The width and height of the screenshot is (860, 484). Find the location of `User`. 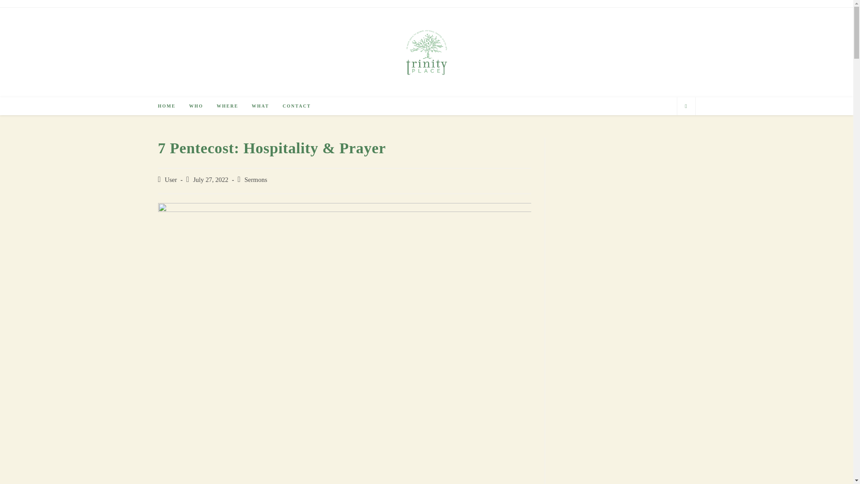

User is located at coordinates (171, 180).